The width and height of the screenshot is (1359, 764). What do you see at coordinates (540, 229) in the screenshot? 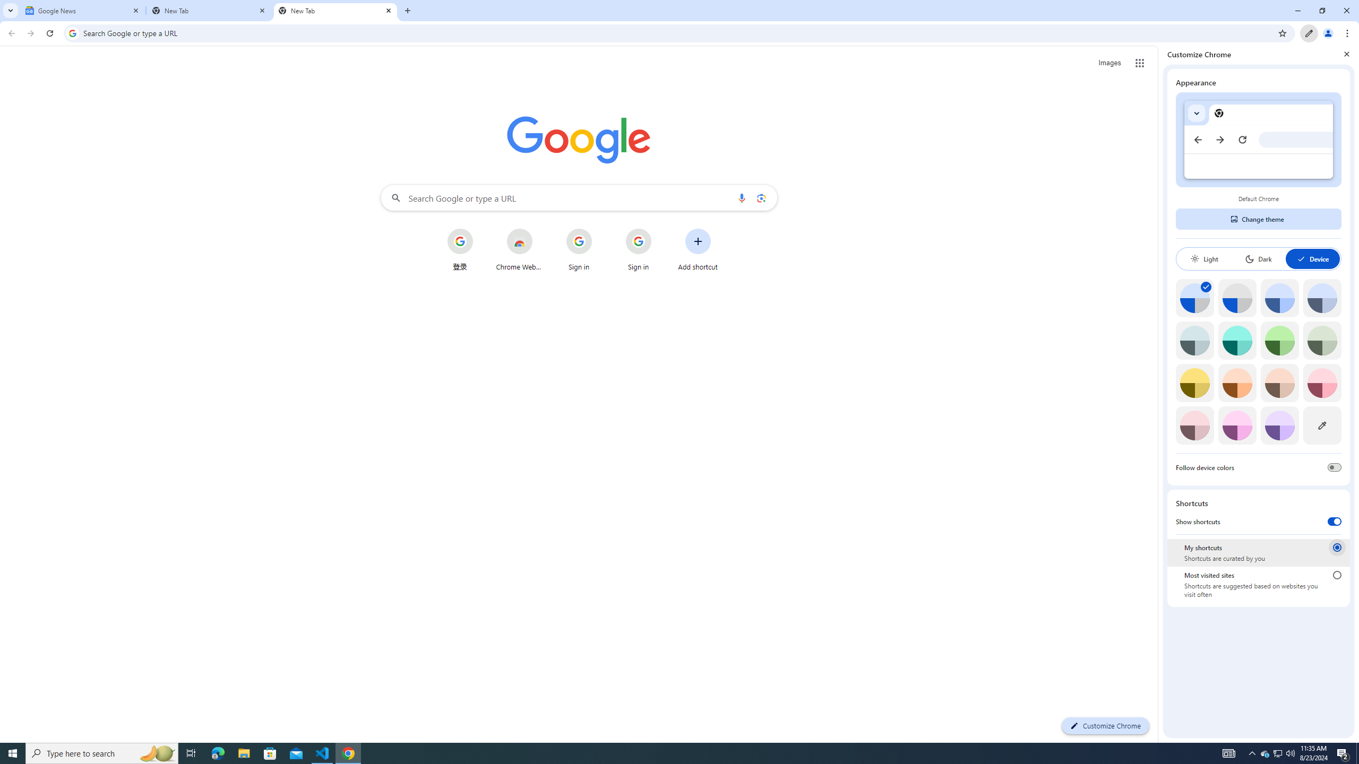
I see `More actions for Chrome Web Store shortcut` at bounding box center [540, 229].